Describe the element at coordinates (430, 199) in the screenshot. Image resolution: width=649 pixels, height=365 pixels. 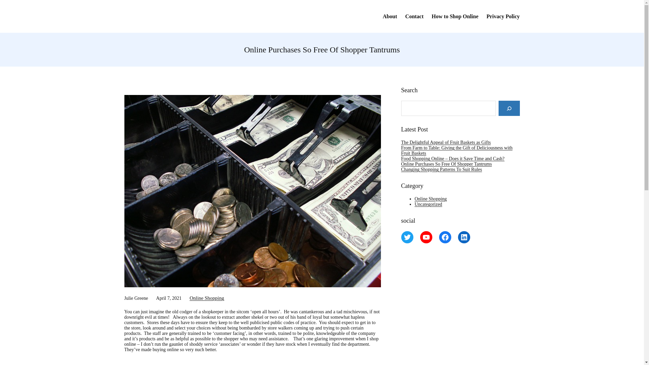
I see `Online Shopping` at that location.